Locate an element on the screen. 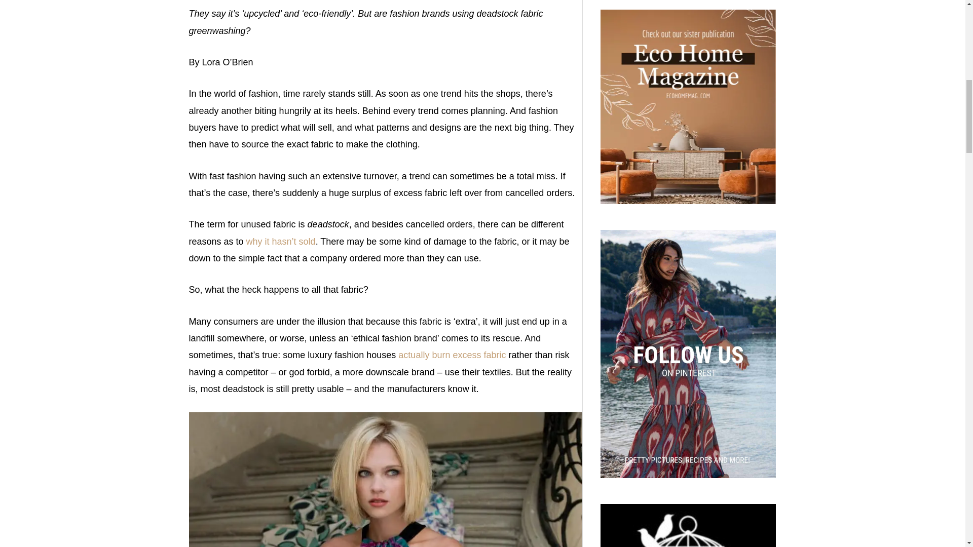  what is deadstock fabric is located at coordinates (385, 480).